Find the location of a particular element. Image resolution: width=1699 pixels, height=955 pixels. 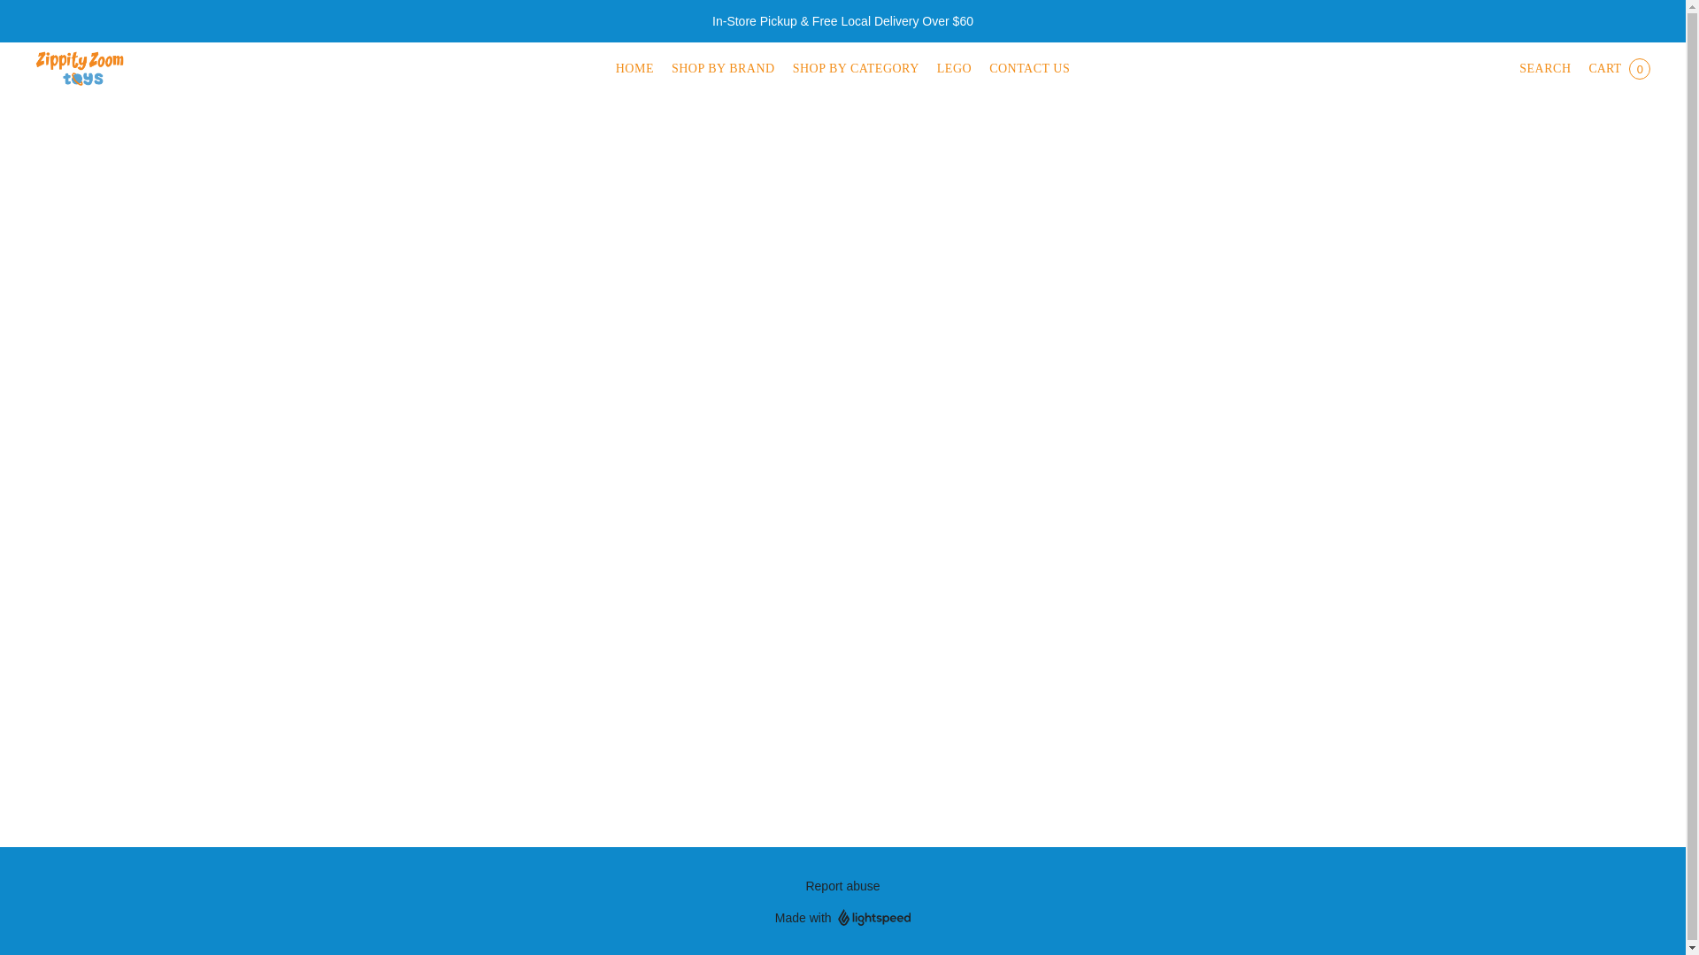

Report abuse is located at coordinates (842, 886).